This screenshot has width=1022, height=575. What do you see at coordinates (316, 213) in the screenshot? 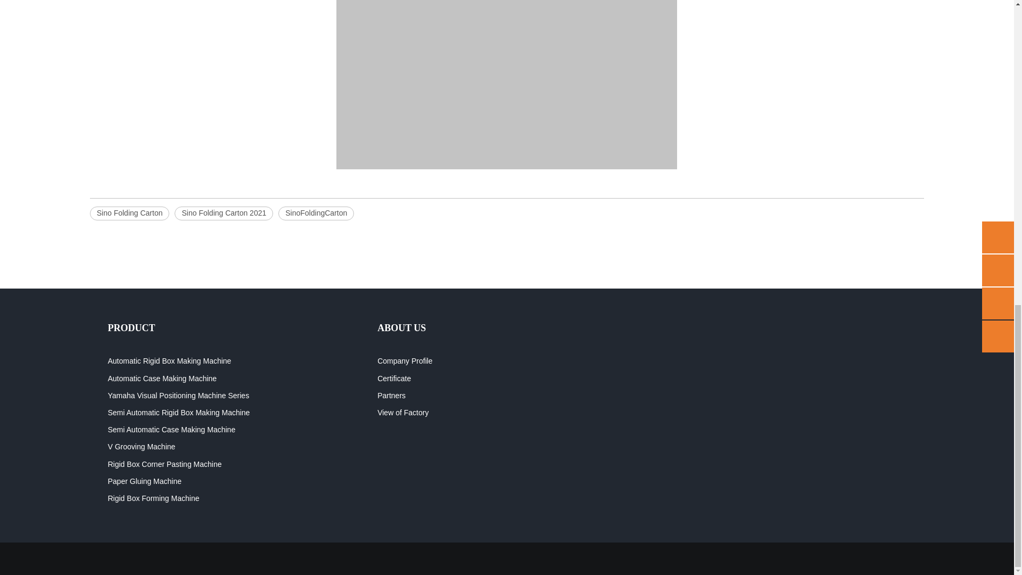
I see `SinoFoldingCarton` at bounding box center [316, 213].